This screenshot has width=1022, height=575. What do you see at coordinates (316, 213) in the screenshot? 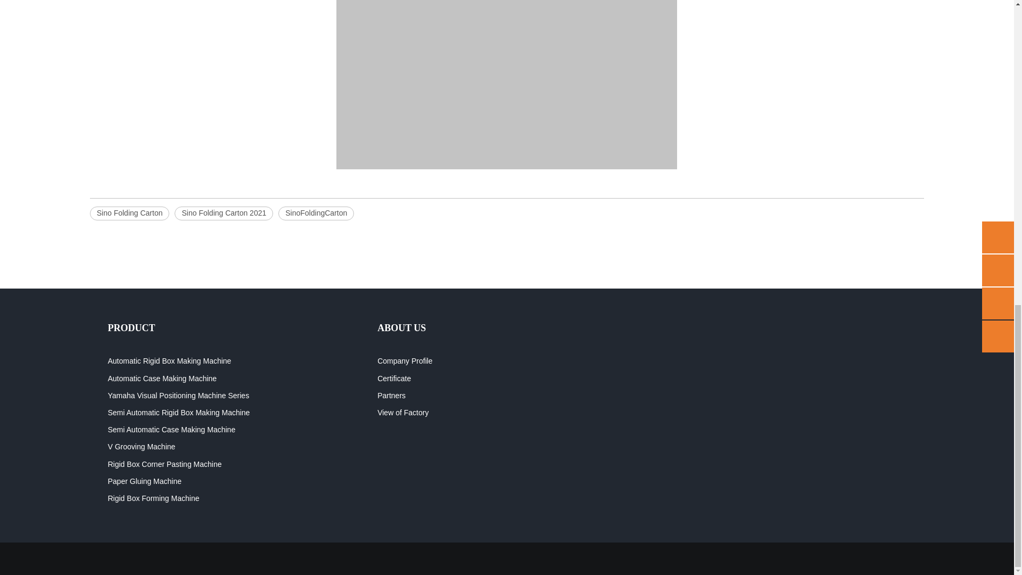
I see `SinoFoldingCarton` at bounding box center [316, 213].